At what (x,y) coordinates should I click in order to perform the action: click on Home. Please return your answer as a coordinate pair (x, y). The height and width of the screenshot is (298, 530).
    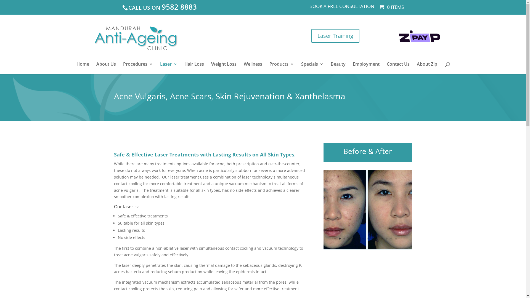
    Looking at the image, I should click on (83, 68).